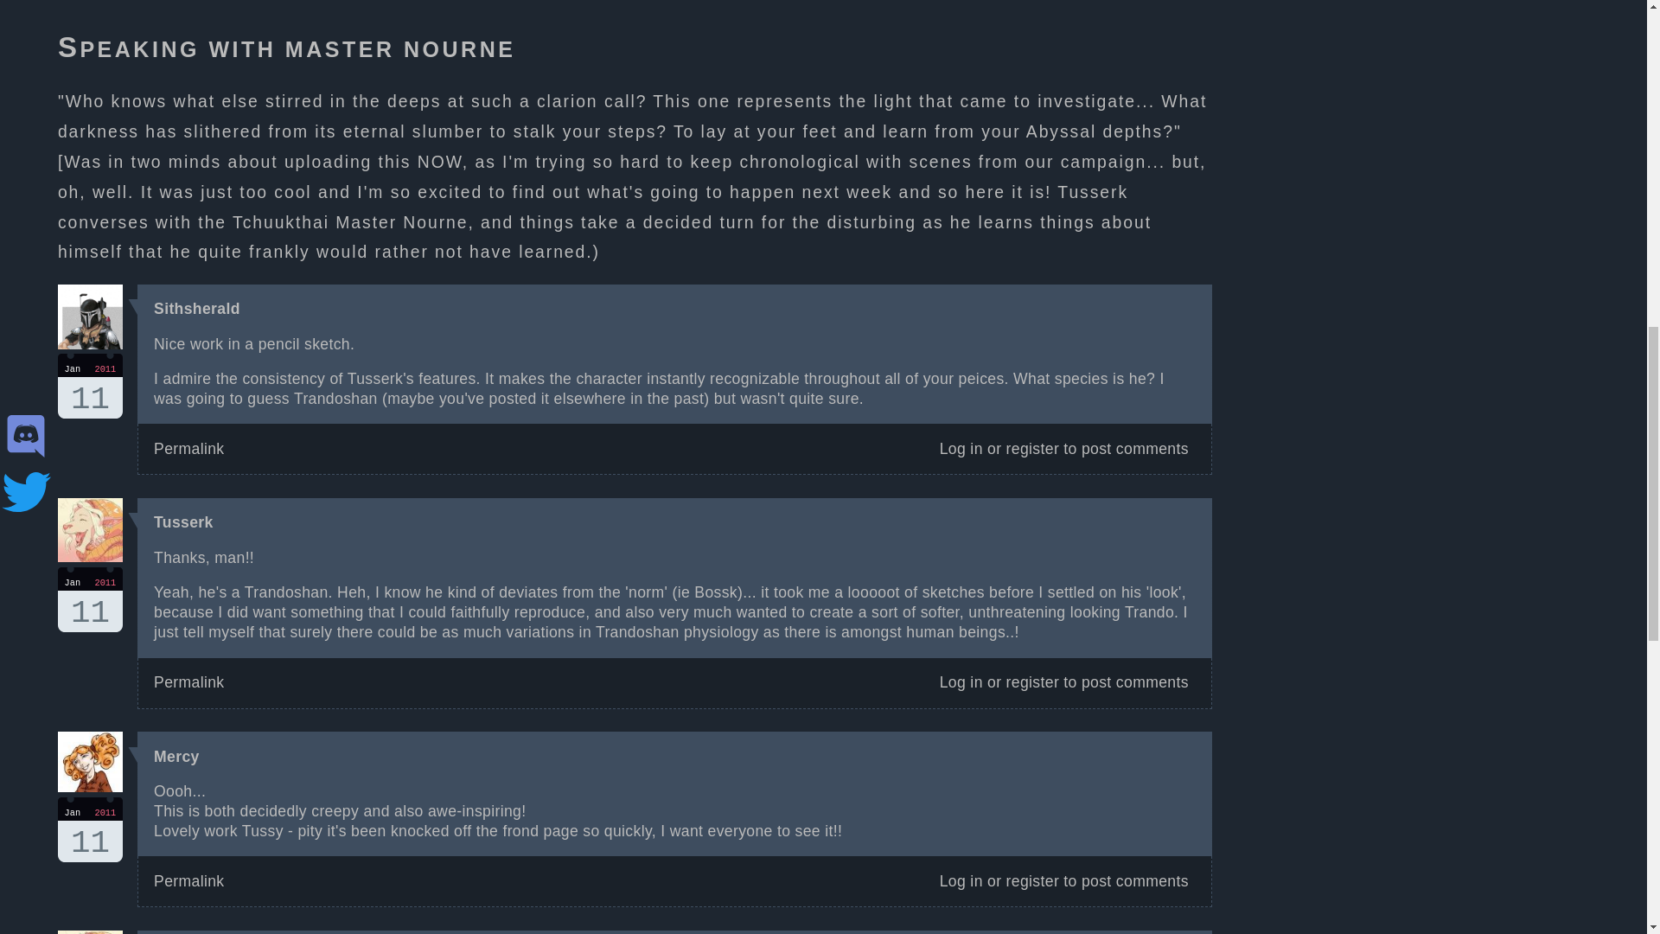  What do you see at coordinates (176, 756) in the screenshot?
I see `Permalink` at bounding box center [176, 756].